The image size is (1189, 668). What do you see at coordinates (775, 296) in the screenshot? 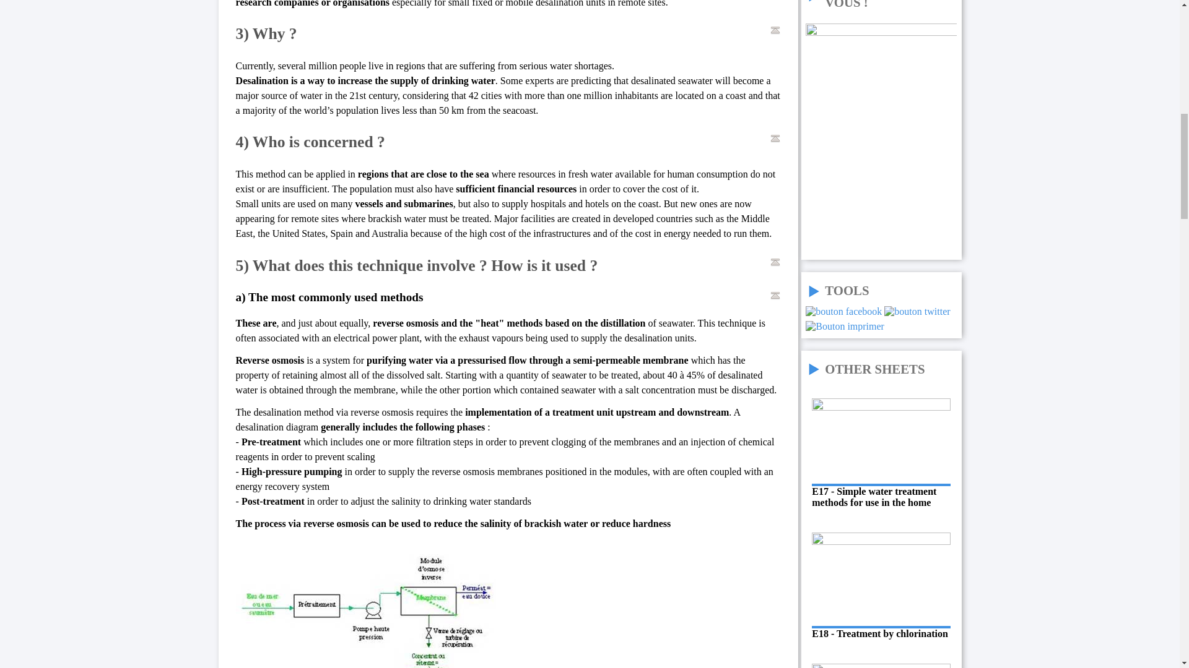
I see `Back to the table of contents` at bounding box center [775, 296].